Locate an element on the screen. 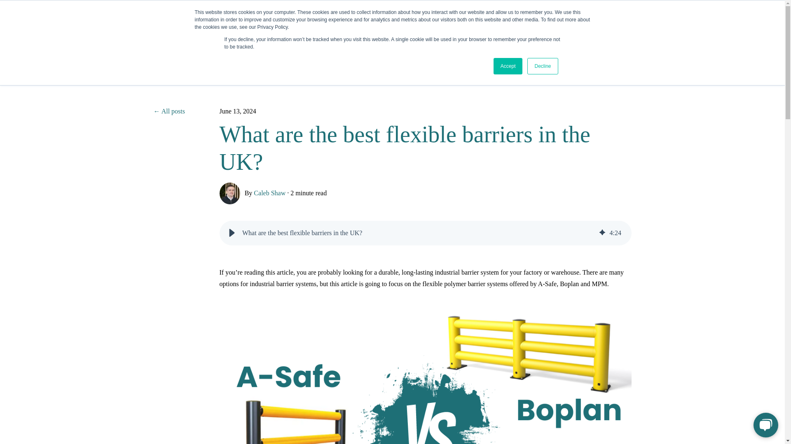 The width and height of the screenshot is (791, 444). Learning Hub is located at coordinates (377, 27).